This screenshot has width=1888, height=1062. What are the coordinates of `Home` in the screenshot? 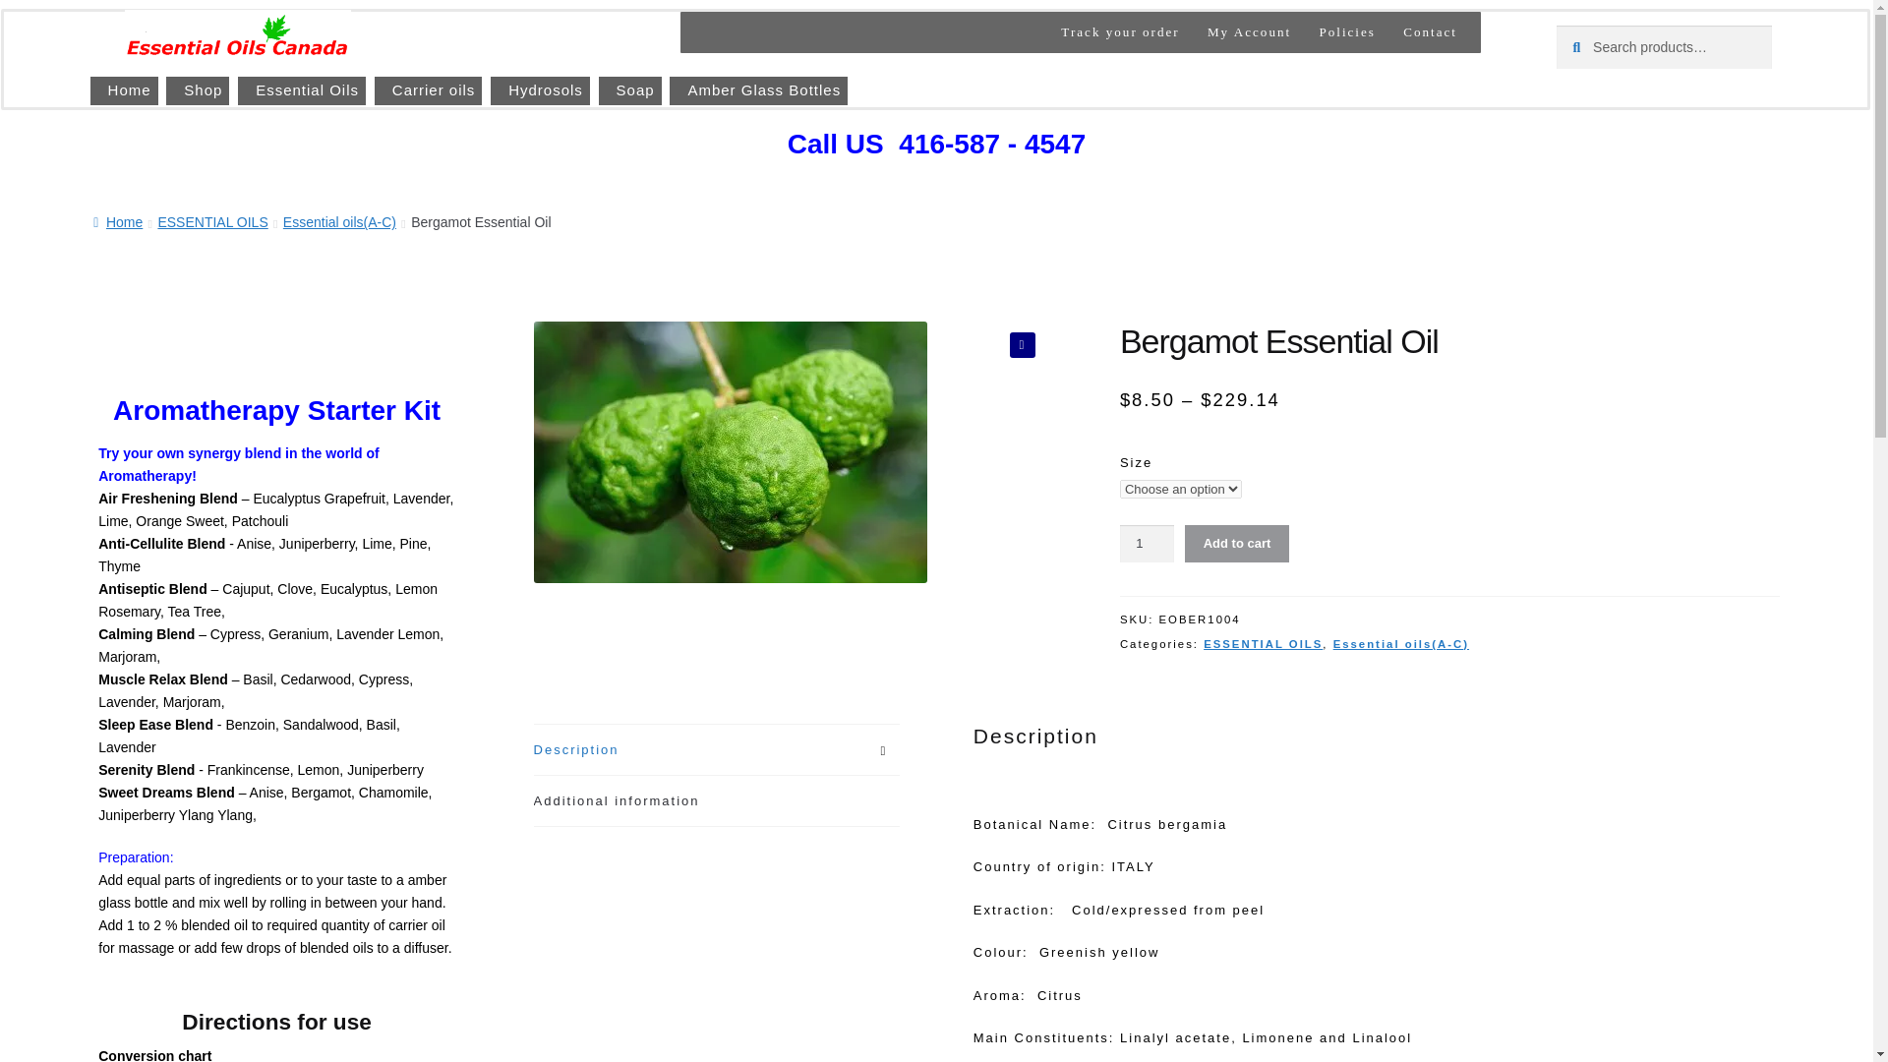 It's located at (124, 90).